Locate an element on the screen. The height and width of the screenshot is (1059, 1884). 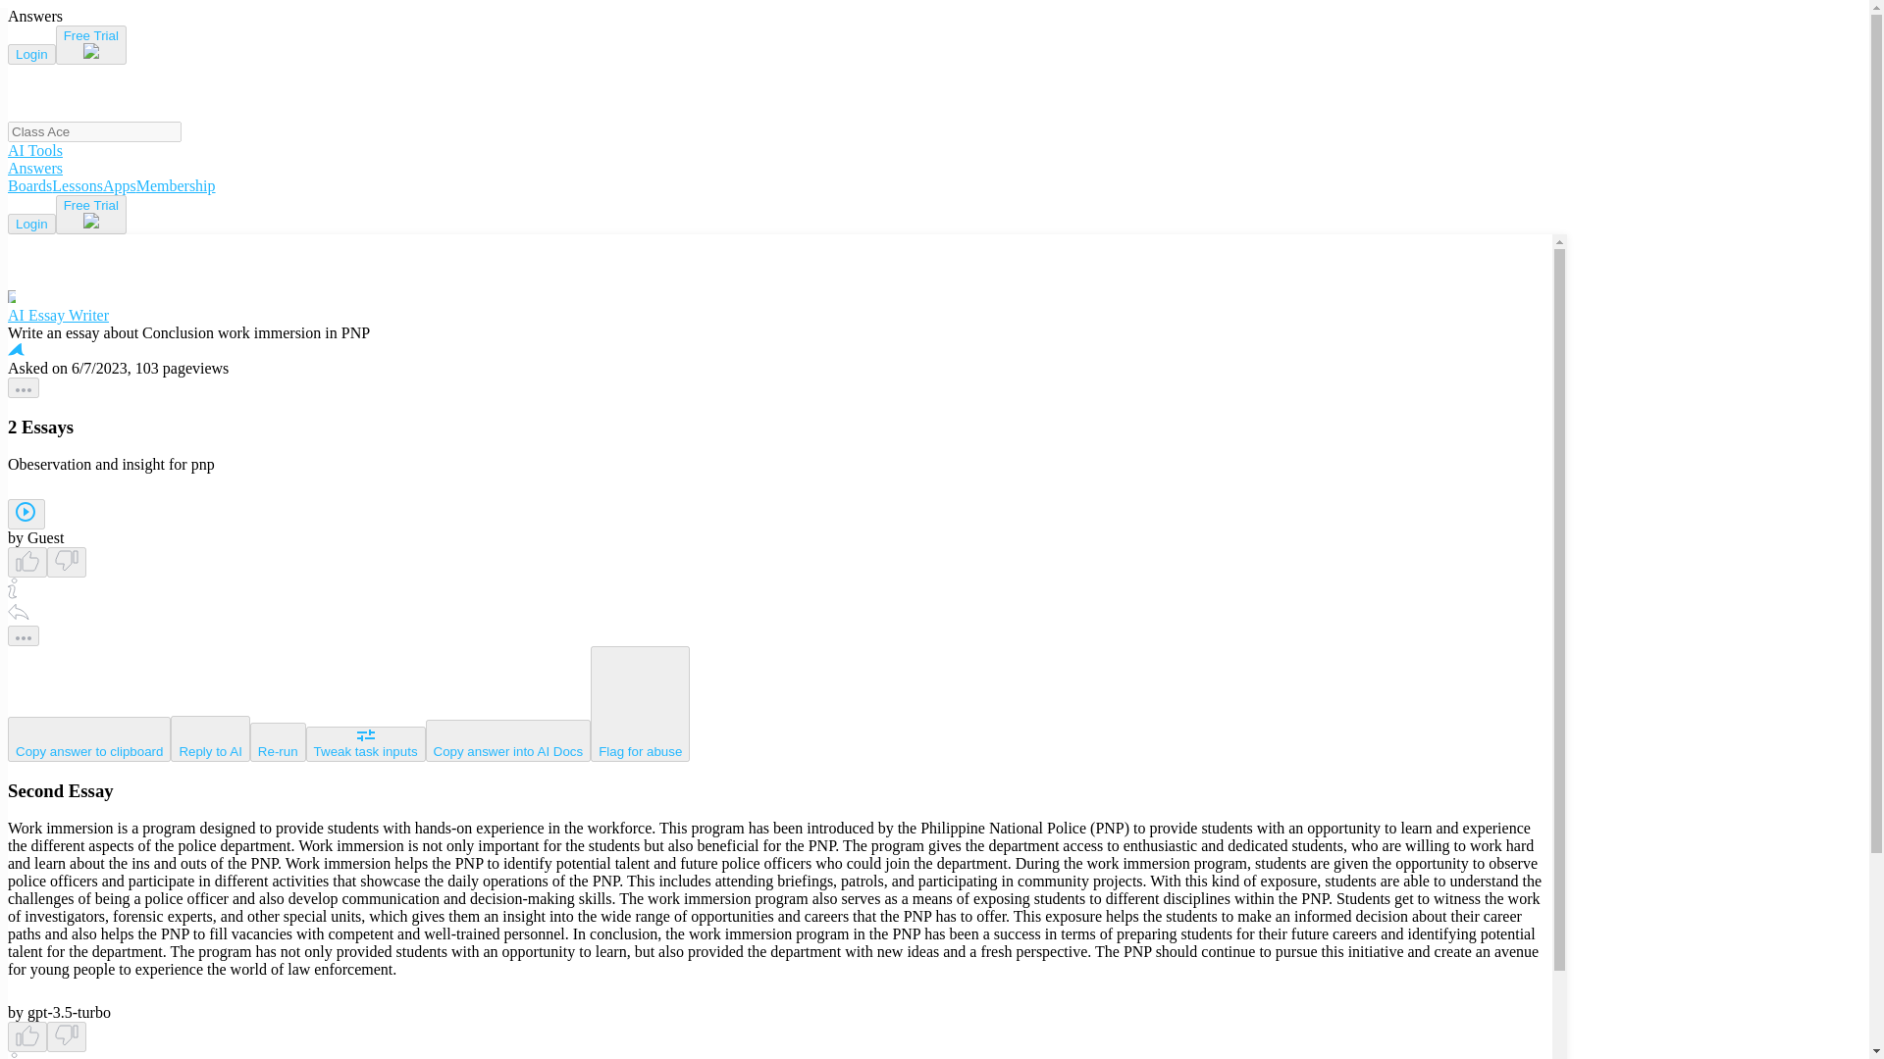
Tweak task inputs is located at coordinates (365, 743).